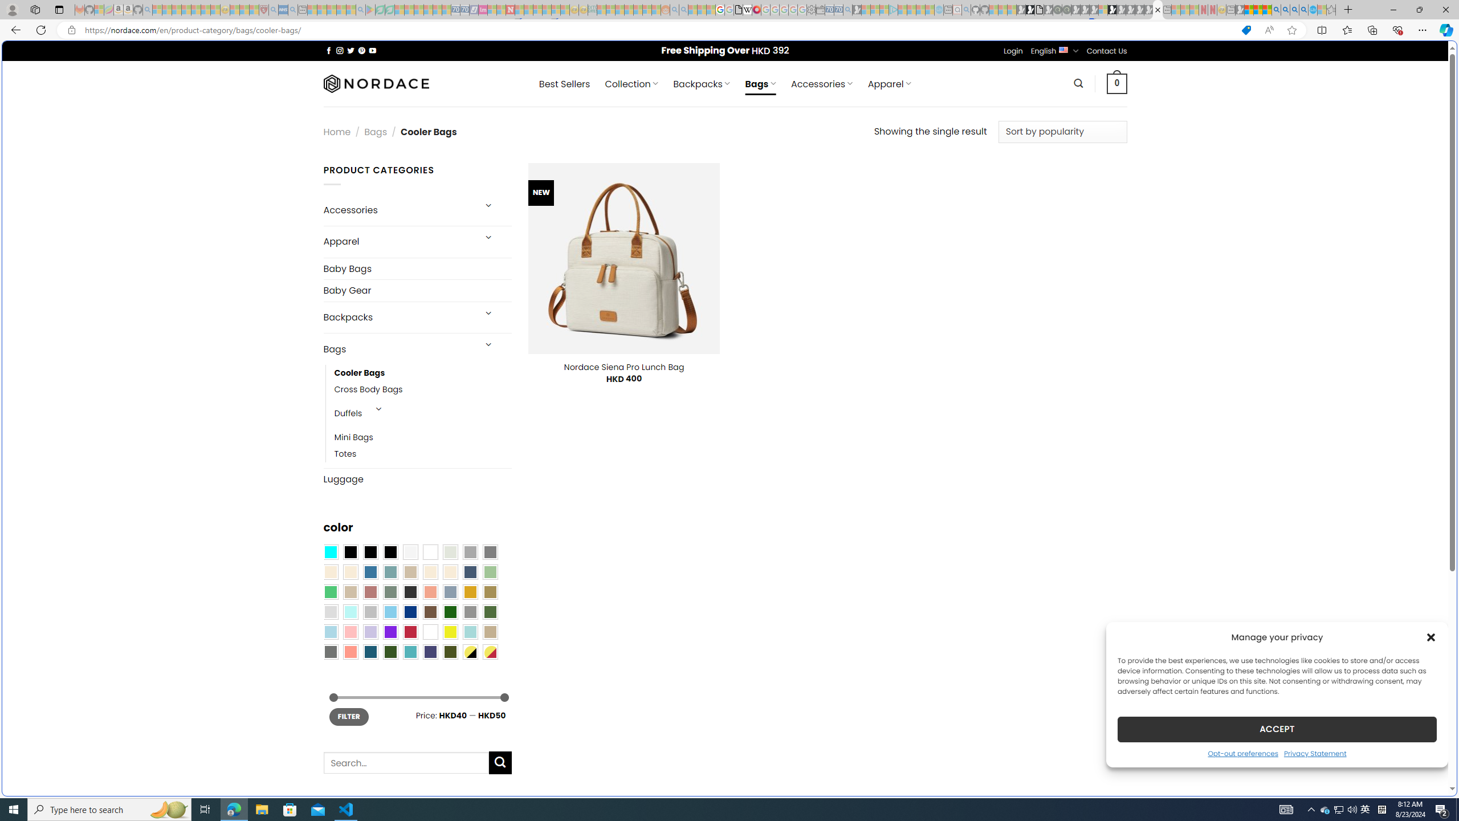 This screenshot has width=1459, height=821. Describe the element at coordinates (390, 552) in the screenshot. I see `Black-Brown` at that location.